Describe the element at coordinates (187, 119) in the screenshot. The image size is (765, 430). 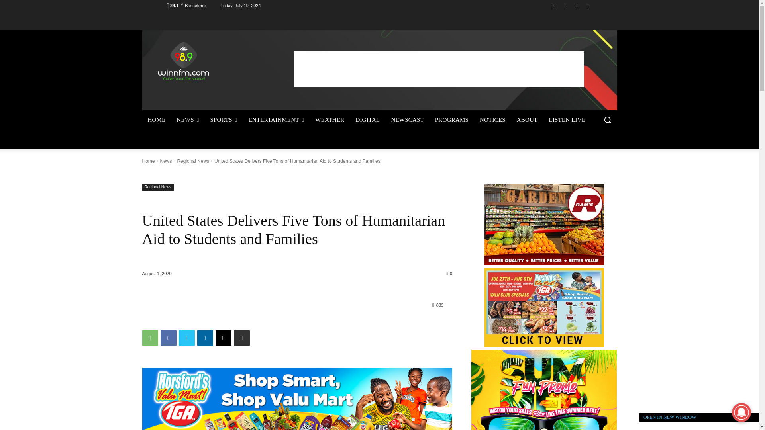
I see `NEWS` at that location.